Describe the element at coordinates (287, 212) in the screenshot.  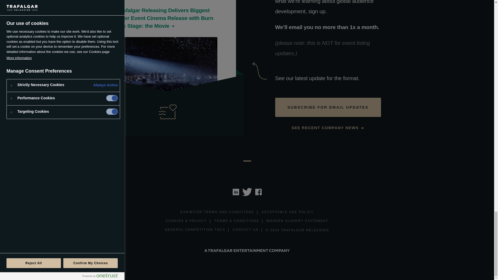
I see `ACCEPTABLE USE POLICY` at that location.